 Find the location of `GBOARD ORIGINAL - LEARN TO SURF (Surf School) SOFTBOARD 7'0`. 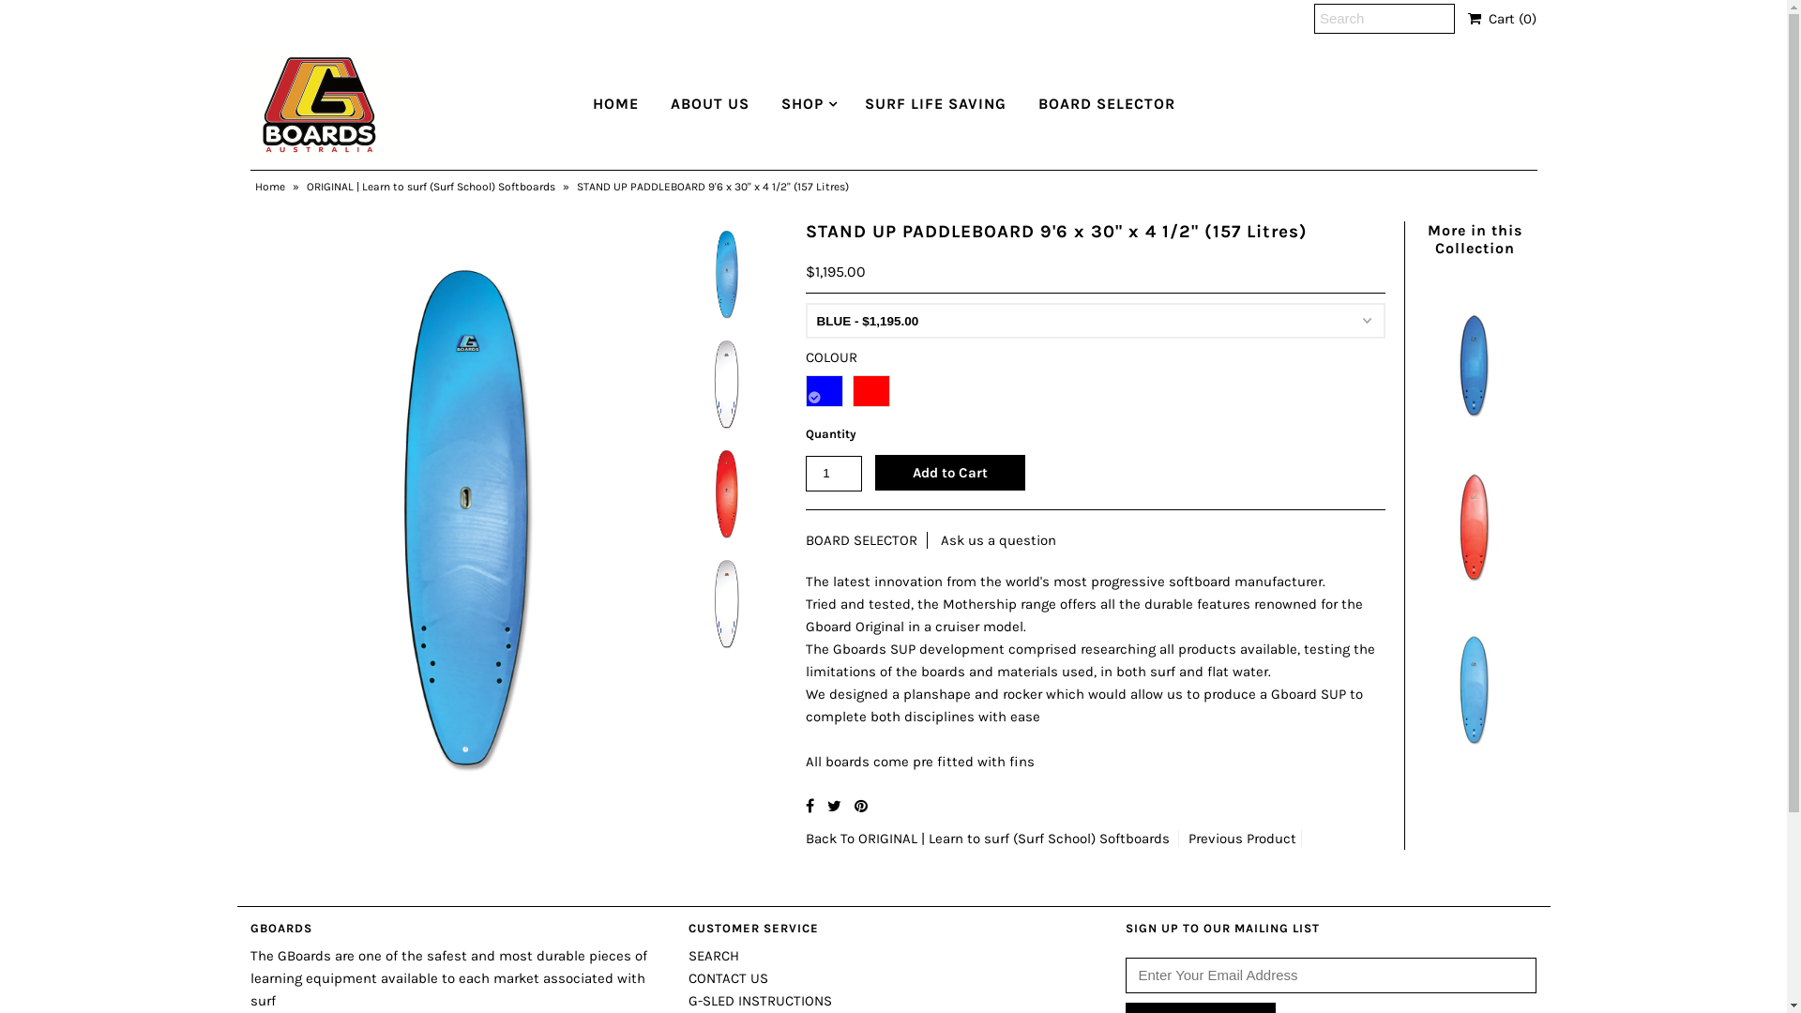

GBOARD ORIGINAL - LEARN TO SURF (Surf School) SOFTBOARD 7'0 is located at coordinates (1475, 757).